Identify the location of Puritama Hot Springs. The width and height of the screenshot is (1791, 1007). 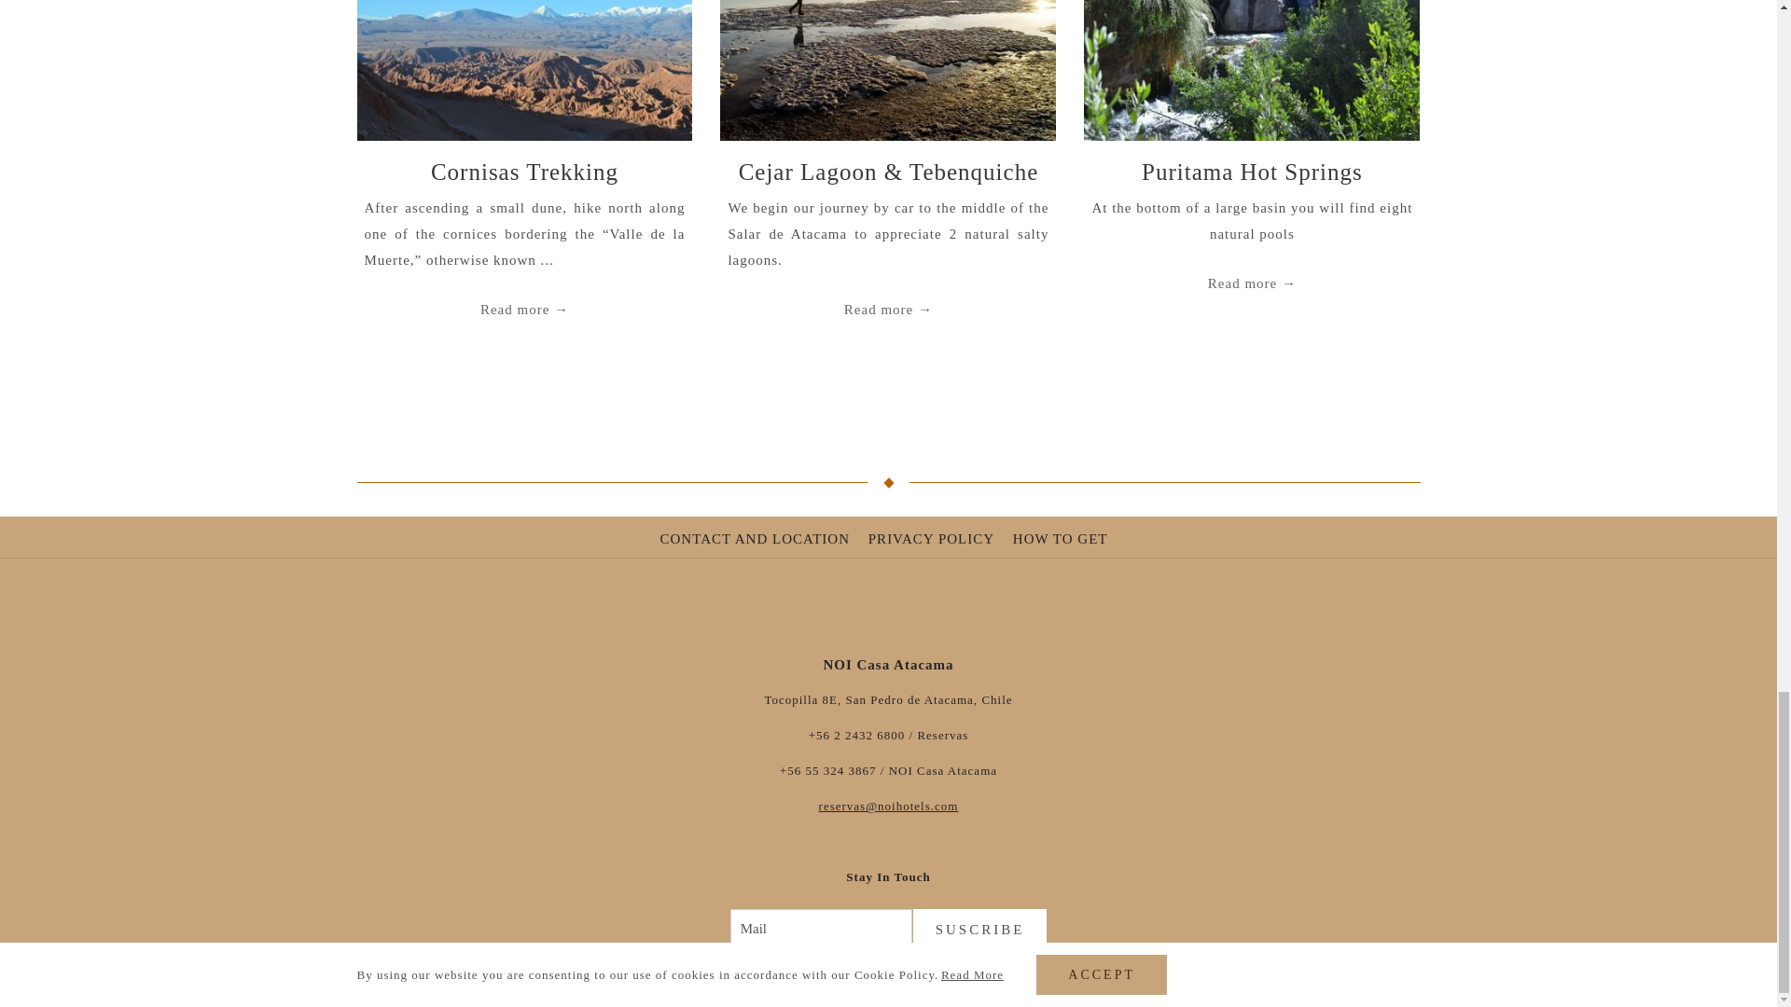
(1252, 172).